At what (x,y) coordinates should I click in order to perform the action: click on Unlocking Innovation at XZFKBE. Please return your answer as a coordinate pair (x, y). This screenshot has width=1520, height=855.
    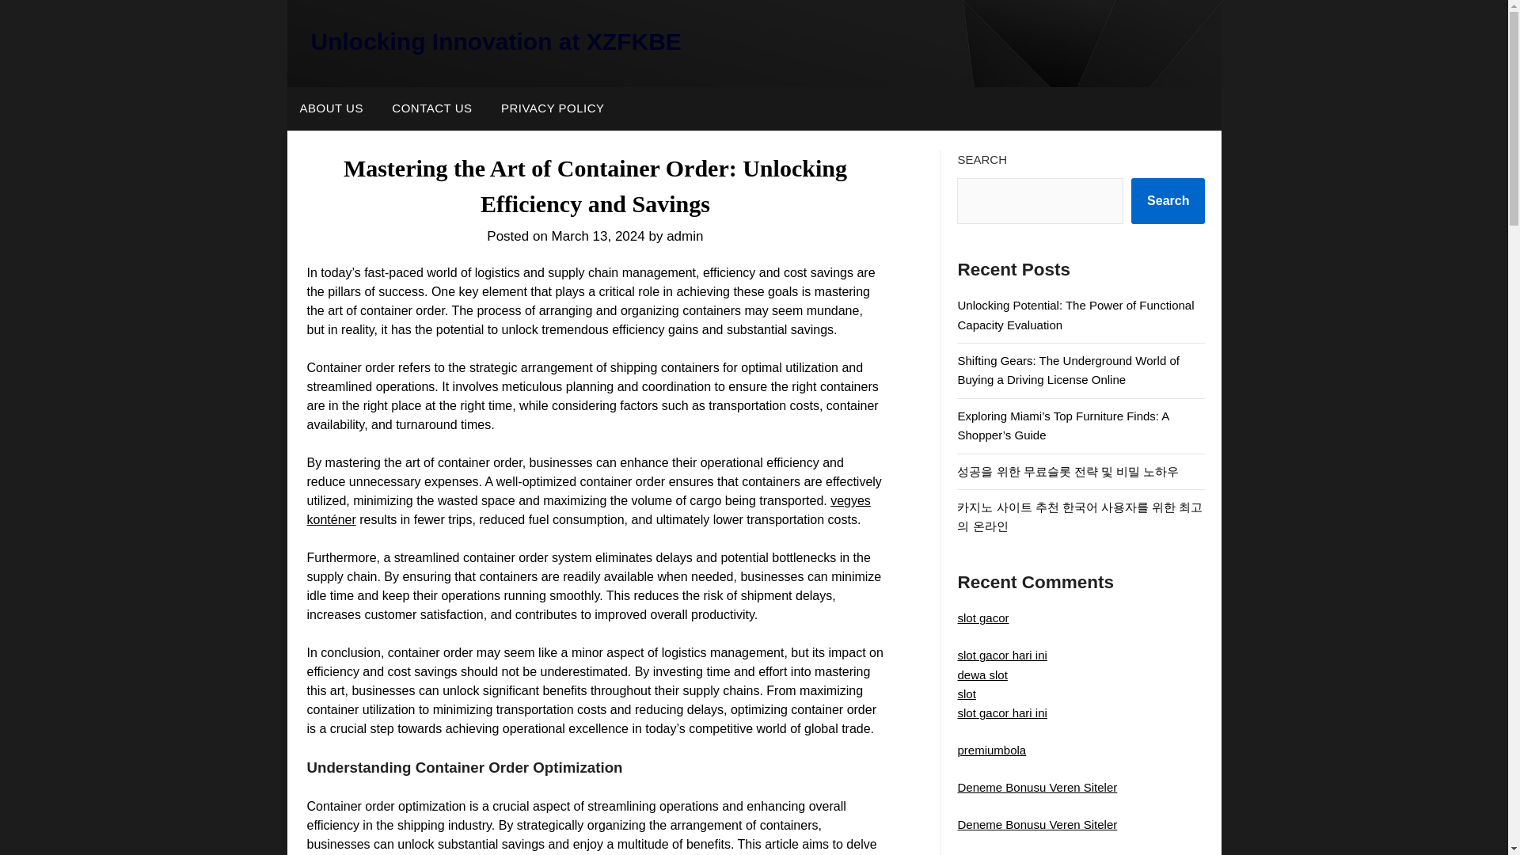
    Looking at the image, I should click on (496, 41).